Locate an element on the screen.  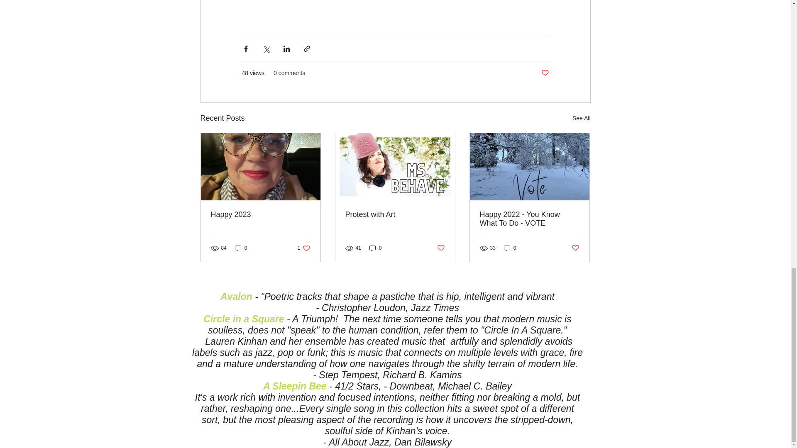
0 is located at coordinates (241, 247).